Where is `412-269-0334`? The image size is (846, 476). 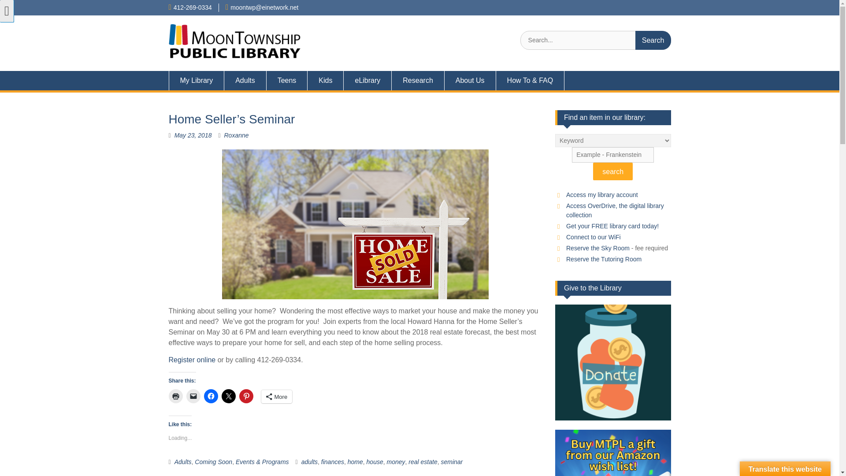 412-269-0334 is located at coordinates (193, 7).